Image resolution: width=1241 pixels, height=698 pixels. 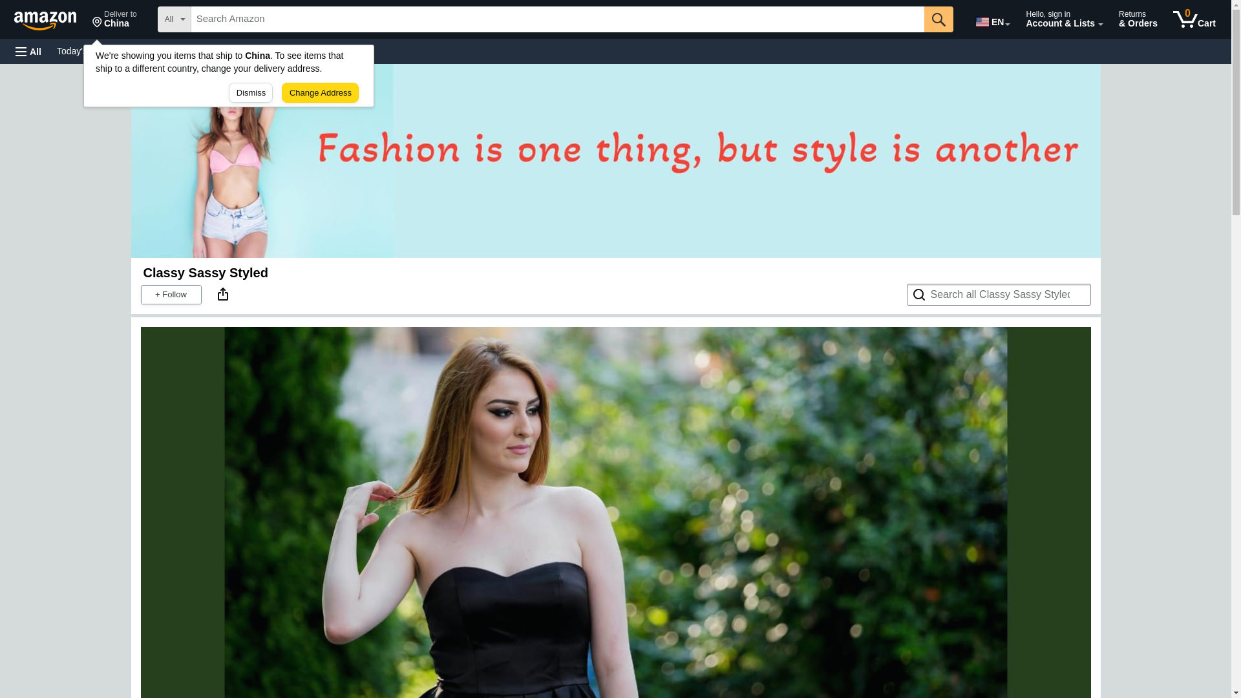 What do you see at coordinates (85, 50) in the screenshot?
I see `Today's Deals` at bounding box center [85, 50].